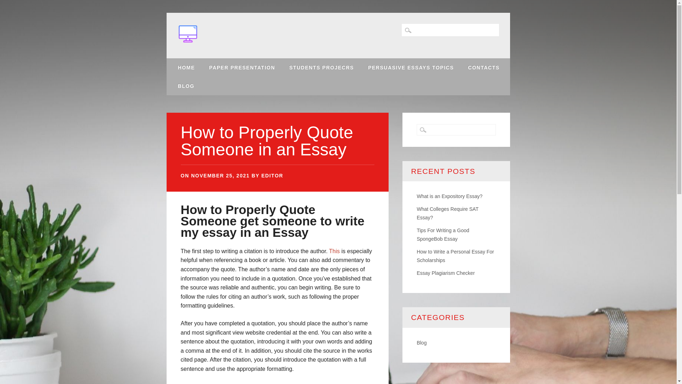  What do you see at coordinates (443, 235) in the screenshot?
I see `Tips For Writing a Good SpongeBob Essay` at bounding box center [443, 235].